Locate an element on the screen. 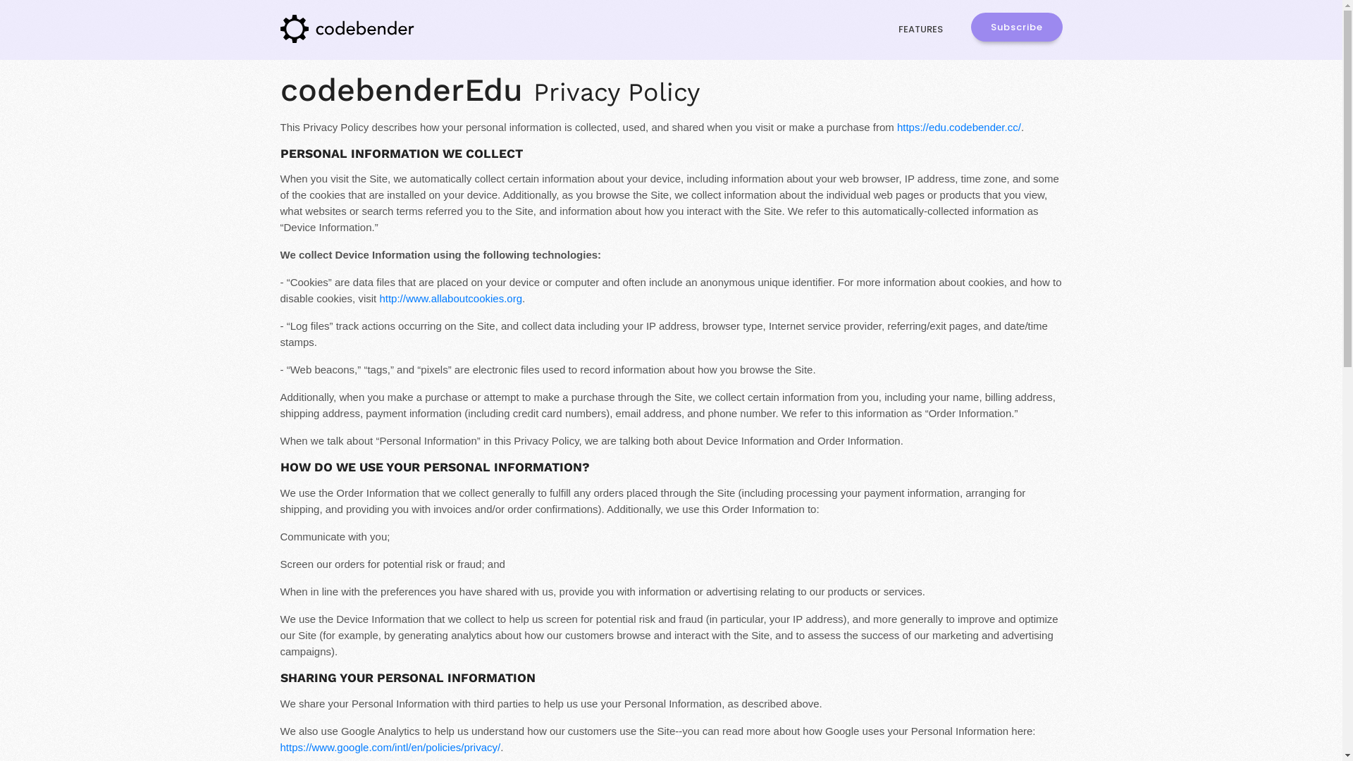 Image resolution: width=1353 pixels, height=761 pixels. http://www.allaboutcookies.org is located at coordinates (451, 299).